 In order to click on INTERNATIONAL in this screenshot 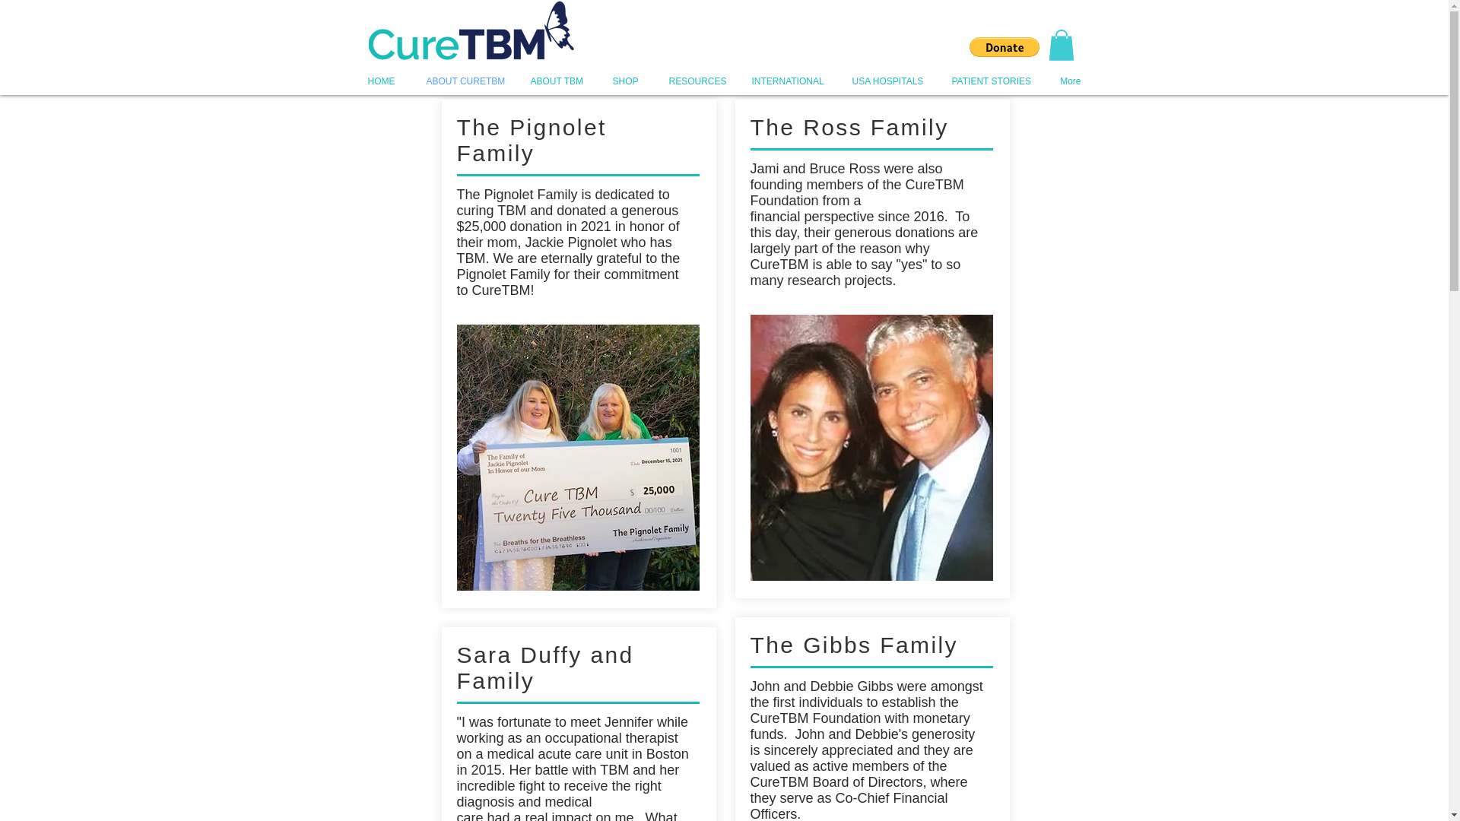, I will do `click(786, 81)`.